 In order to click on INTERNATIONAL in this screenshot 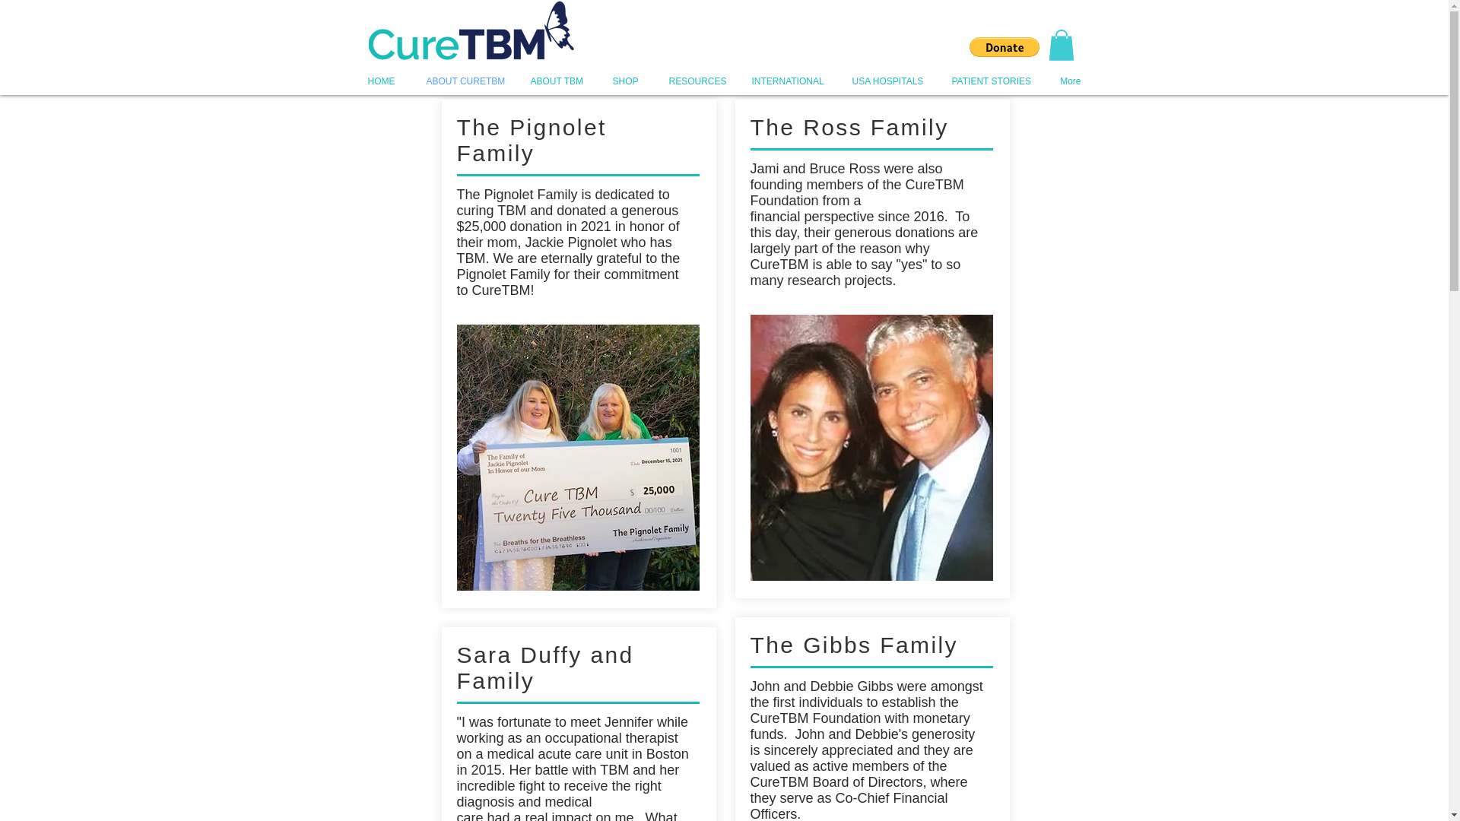, I will do `click(786, 81)`.